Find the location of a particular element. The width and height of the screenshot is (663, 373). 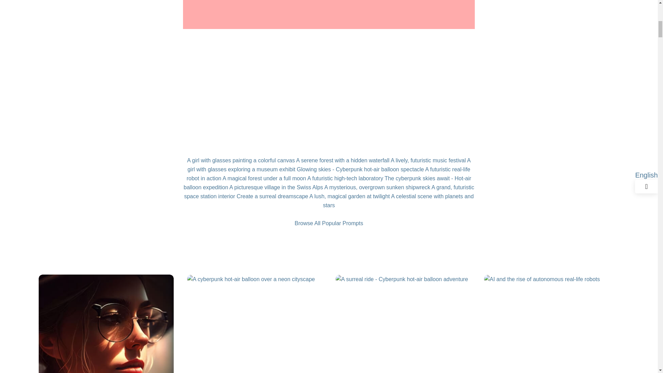

A lively, futuristic music festival is located at coordinates (428, 160).